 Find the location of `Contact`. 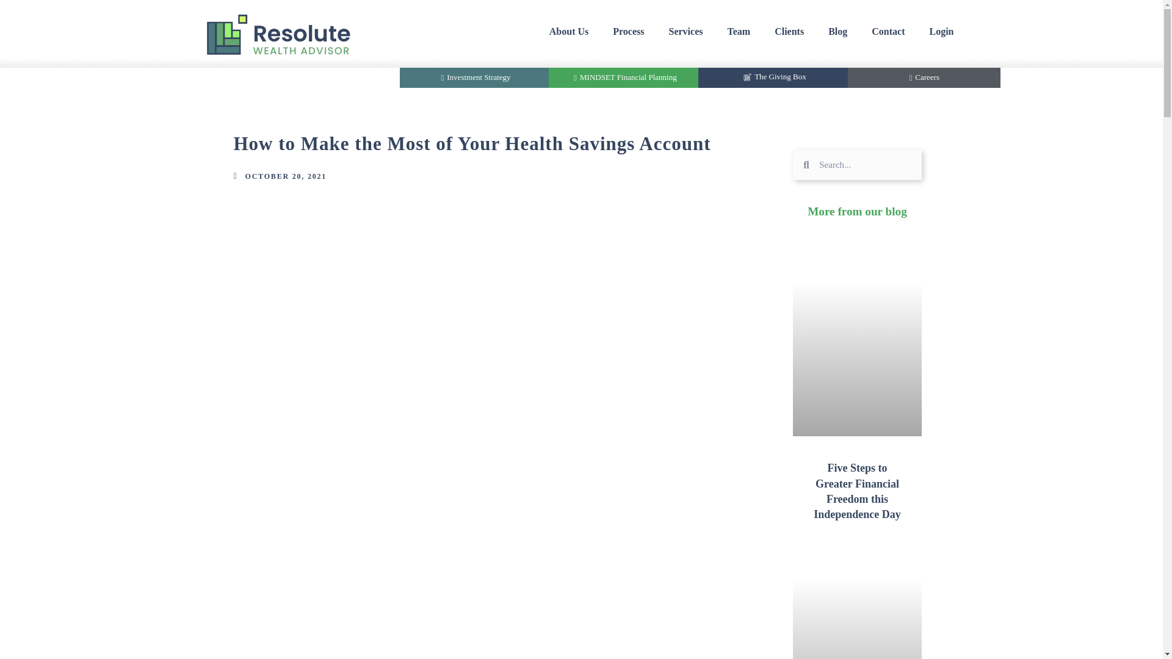

Contact is located at coordinates (888, 32).